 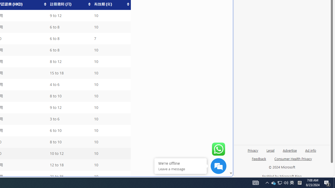 I want to click on Feedback, so click(x=259, y=158).